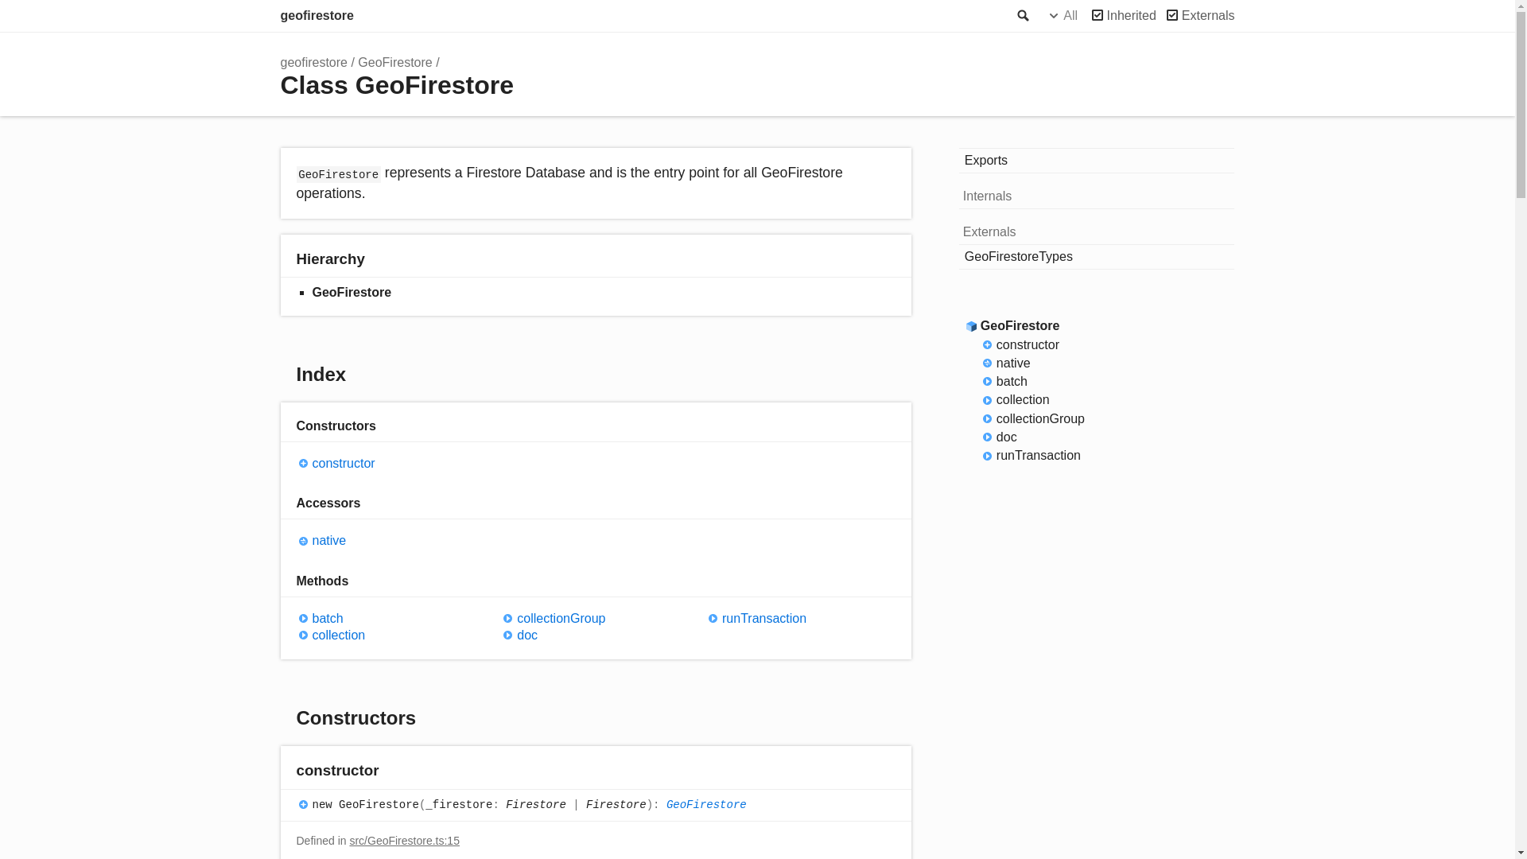 The height and width of the screenshot is (859, 1527). What do you see at coordinates (394, 62) in the screenshot?
I see `GeoFirestore` at bounding box center [394, 62].